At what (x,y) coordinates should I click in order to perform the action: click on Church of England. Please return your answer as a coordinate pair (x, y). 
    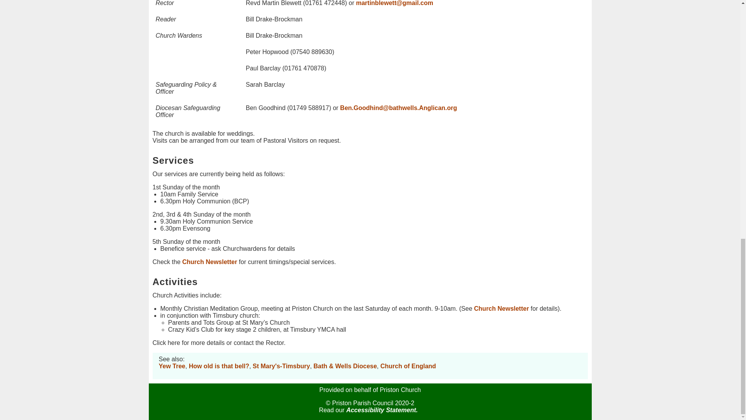
    Looking at the image, I should click on (408, 366).